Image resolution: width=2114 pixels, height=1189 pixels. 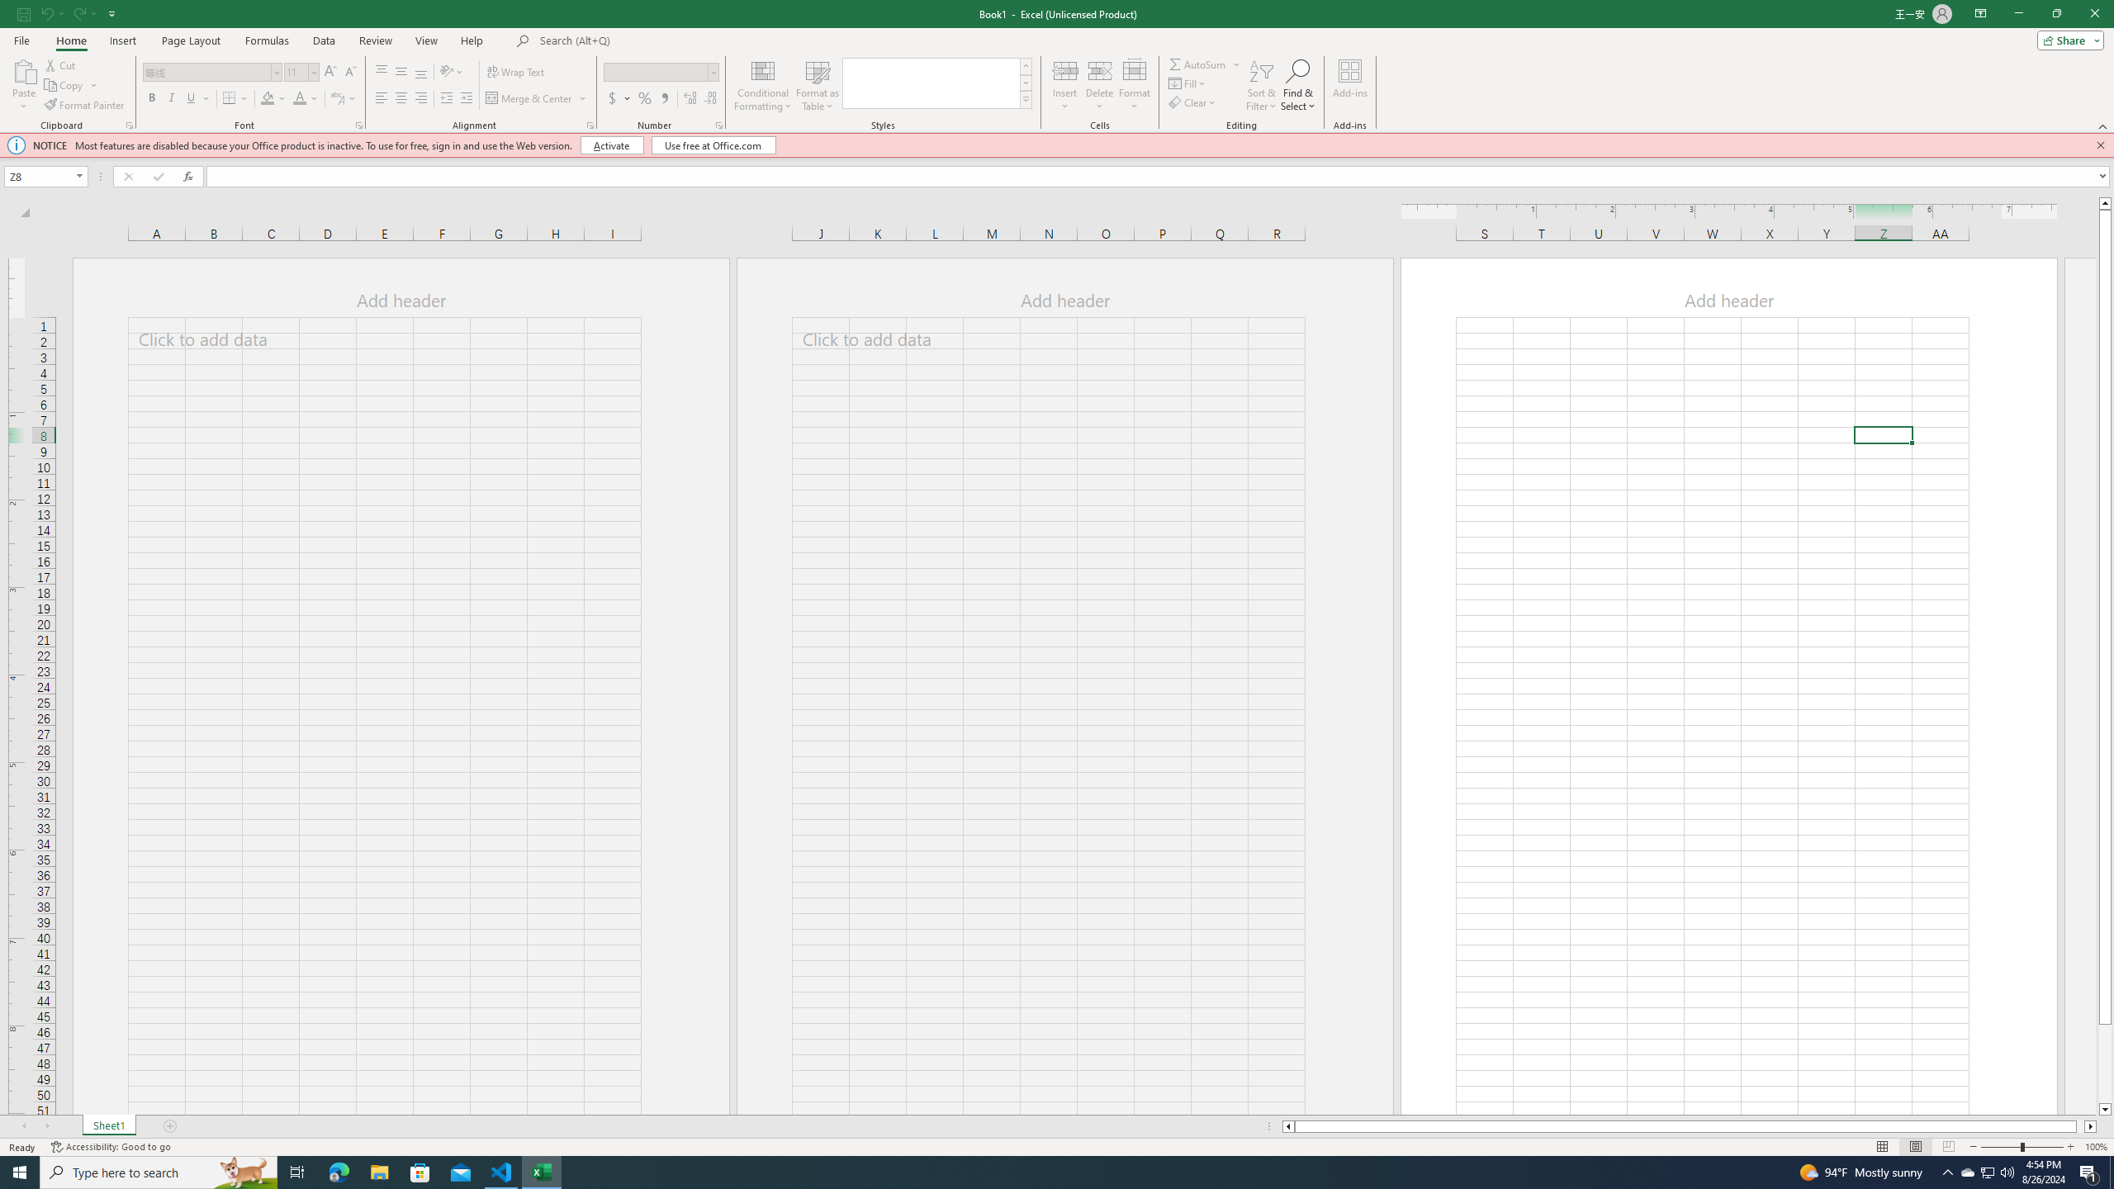 What do you see at coordinates (421, 73) in the screenshot?
I see `Bottom Align` at bounding box center [421, 73].